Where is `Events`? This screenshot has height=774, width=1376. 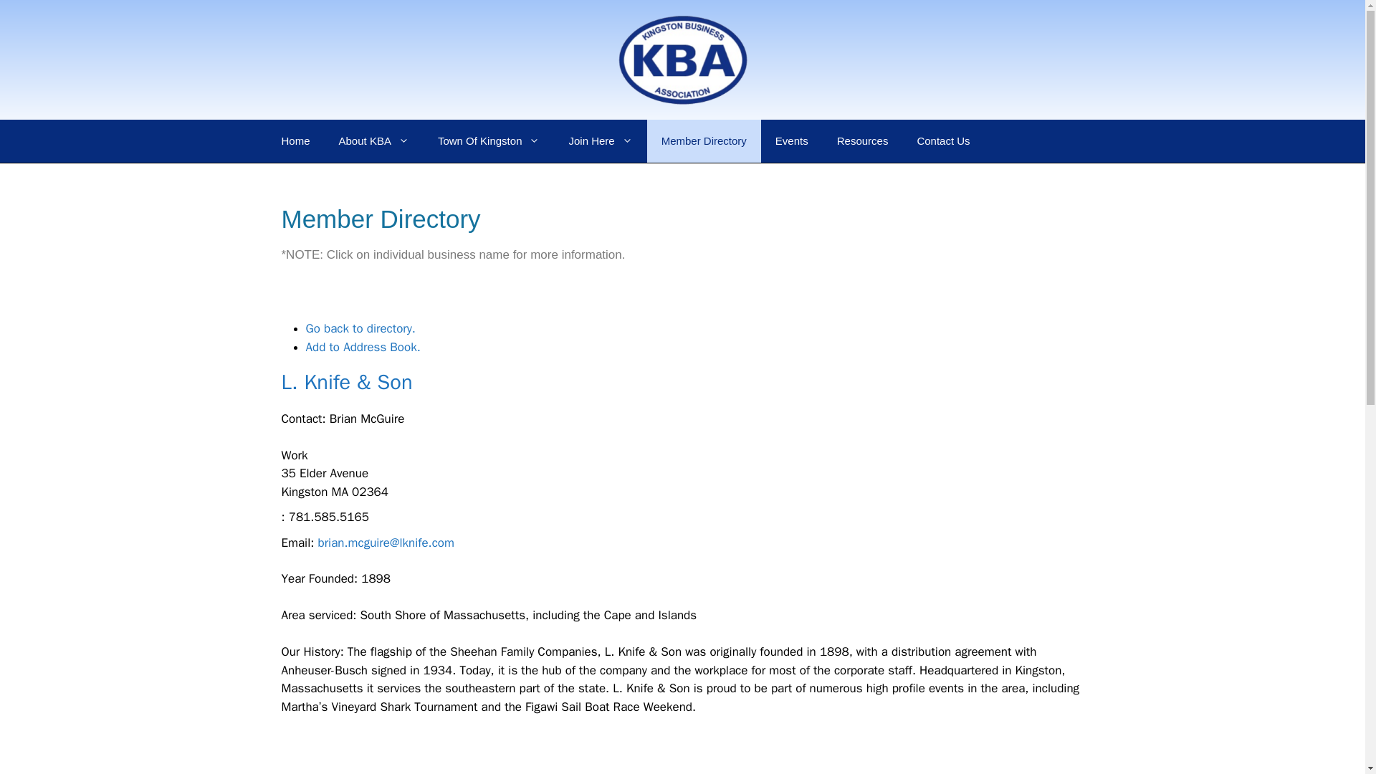
Events is located at coordinates (791, 140).